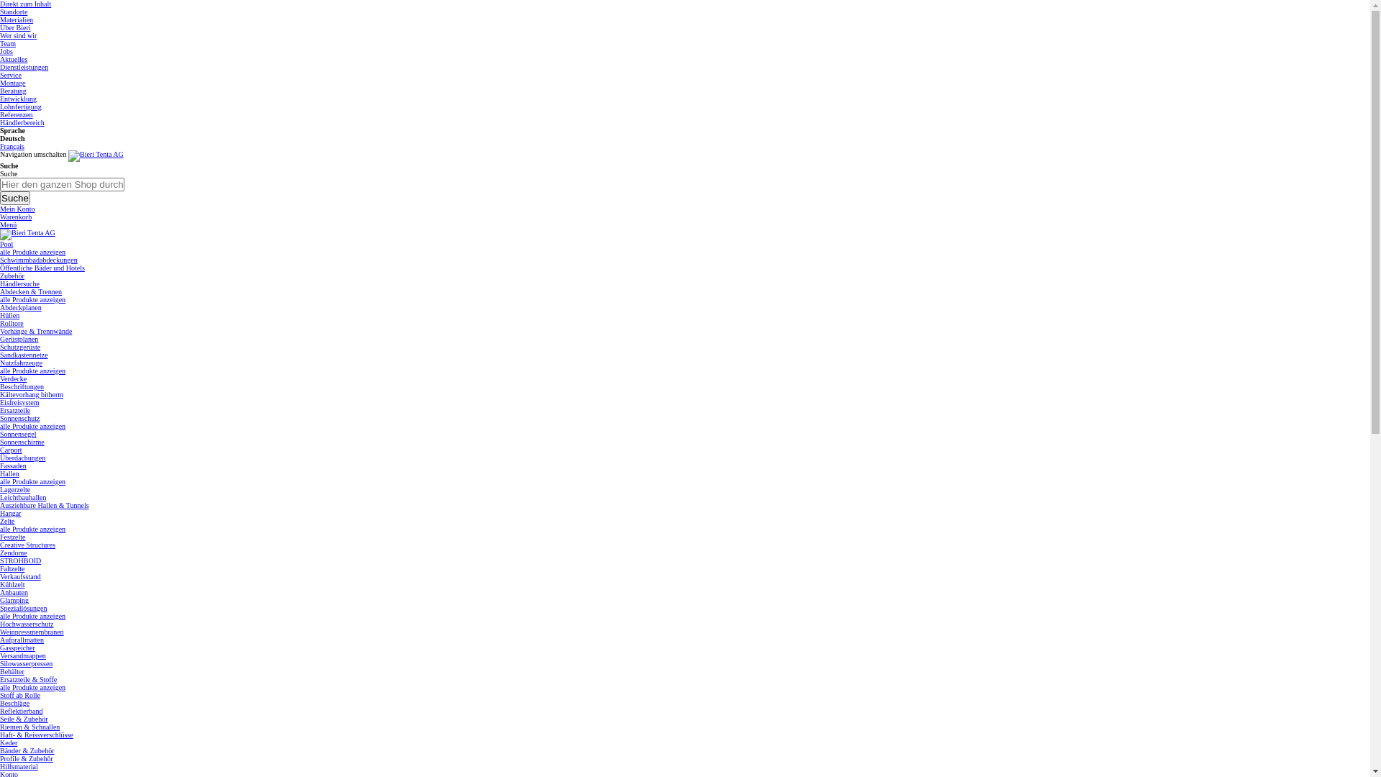 The image size is (1381, 777). What do you see at coordinates (39, 260) in the screenshot?
I see `Schwimmbadabdeckungen` at bounding box center [39, 260].